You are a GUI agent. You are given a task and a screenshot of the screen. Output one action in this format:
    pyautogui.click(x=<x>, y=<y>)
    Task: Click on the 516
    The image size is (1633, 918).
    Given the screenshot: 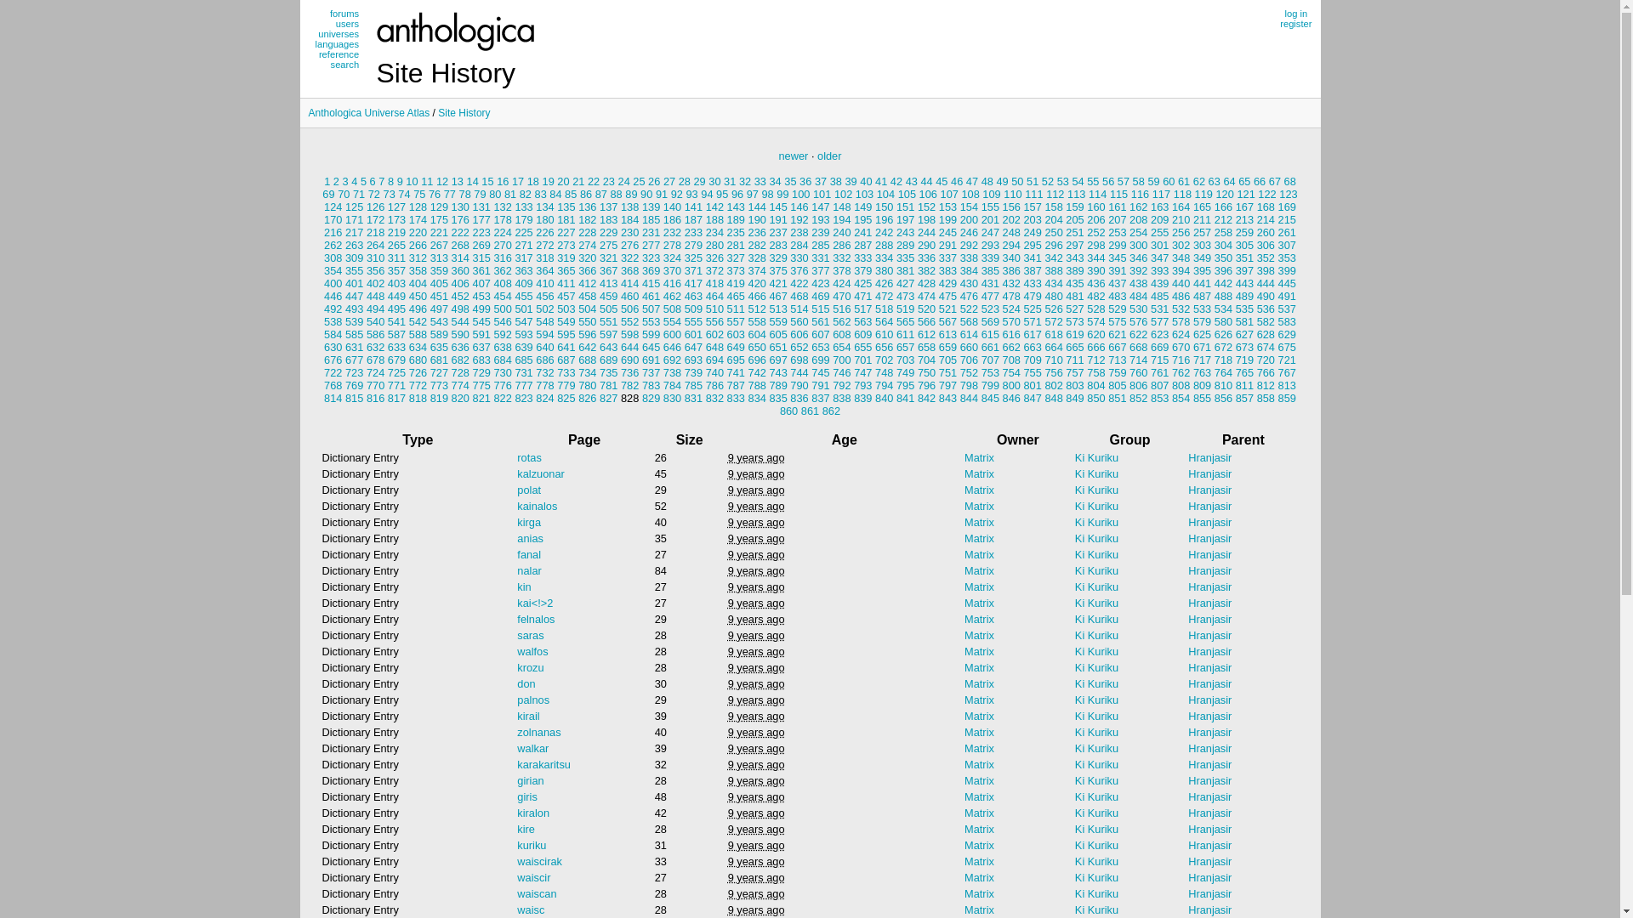 What is the action you would take?
    pyautogui.click(x=842, y=309)
    